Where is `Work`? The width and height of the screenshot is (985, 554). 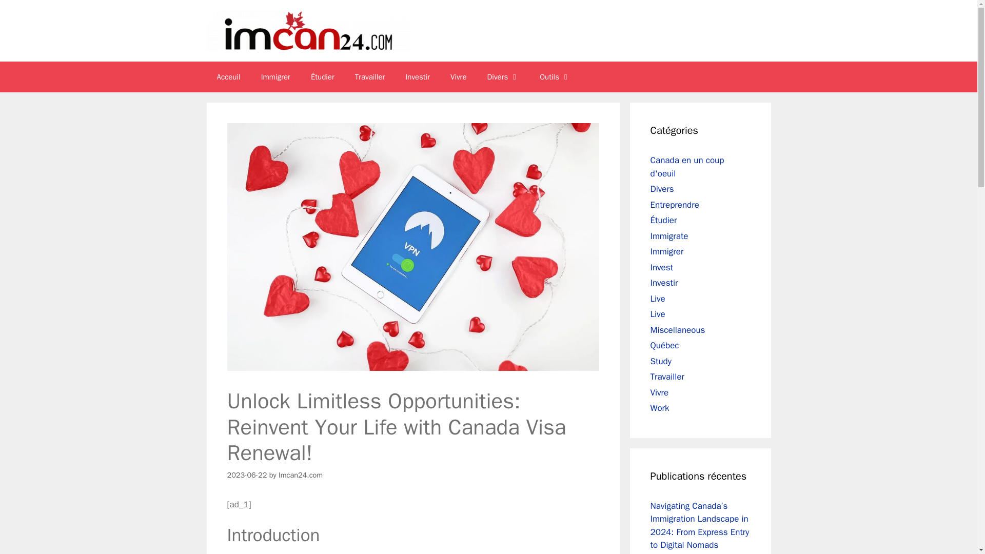
Work is located at coordinates (660, 408).